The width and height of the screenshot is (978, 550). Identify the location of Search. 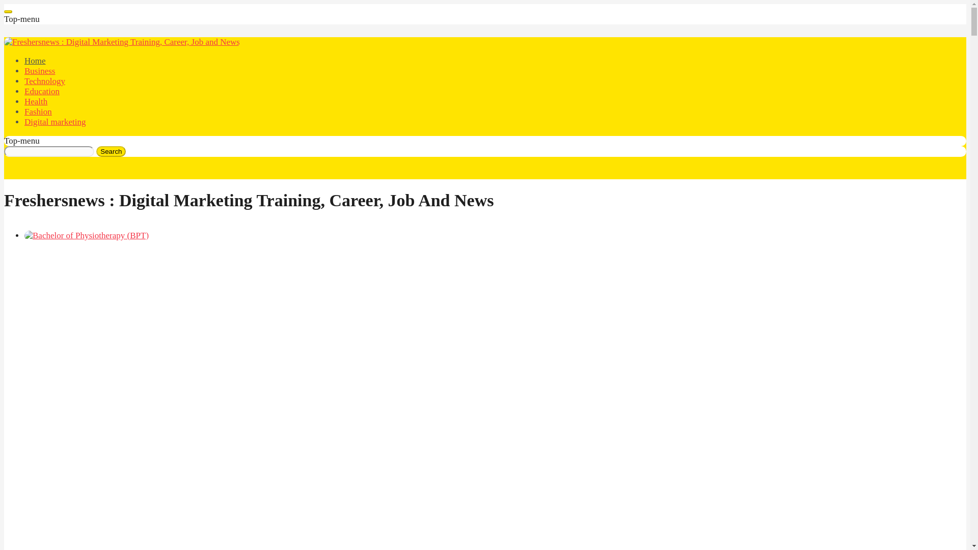
(111, 151).